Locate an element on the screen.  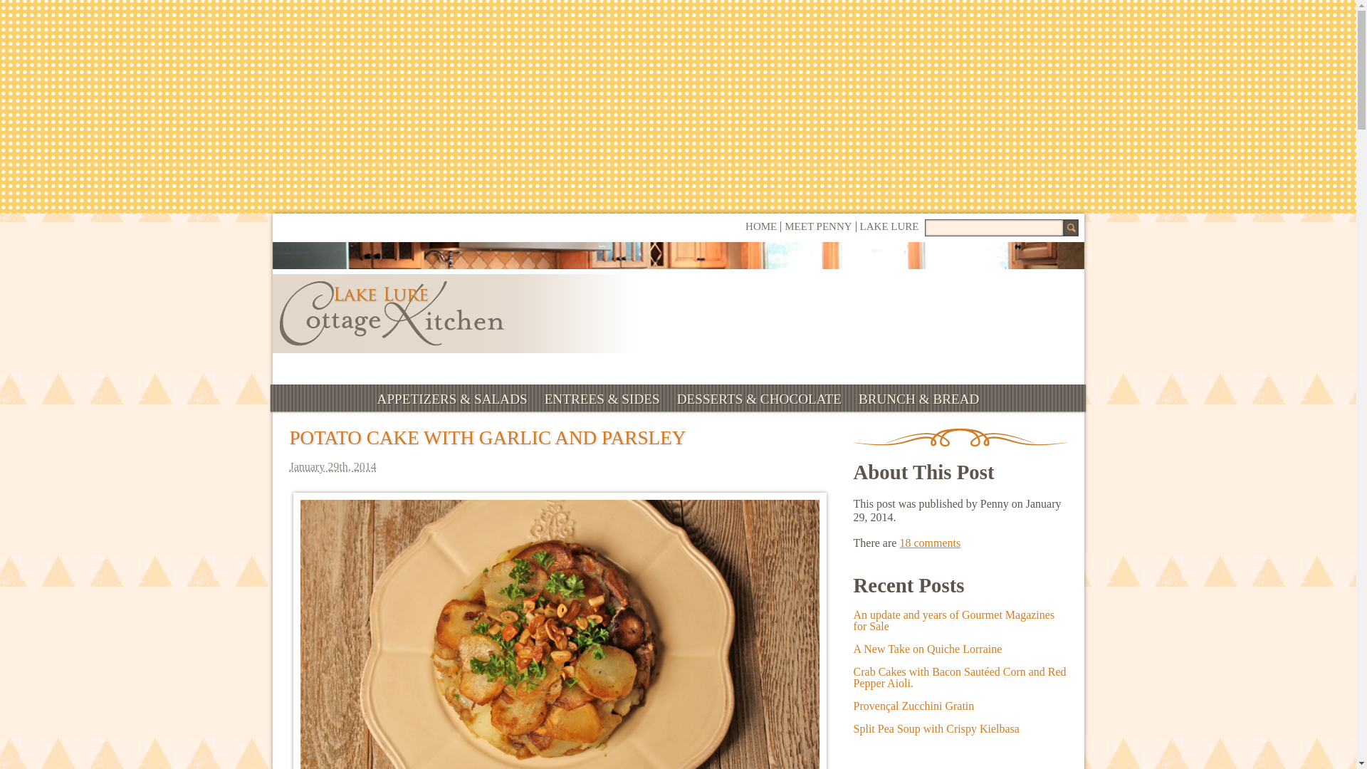
2014-01-29T07:36:31-05:00 is located at coordinates (559, 467).